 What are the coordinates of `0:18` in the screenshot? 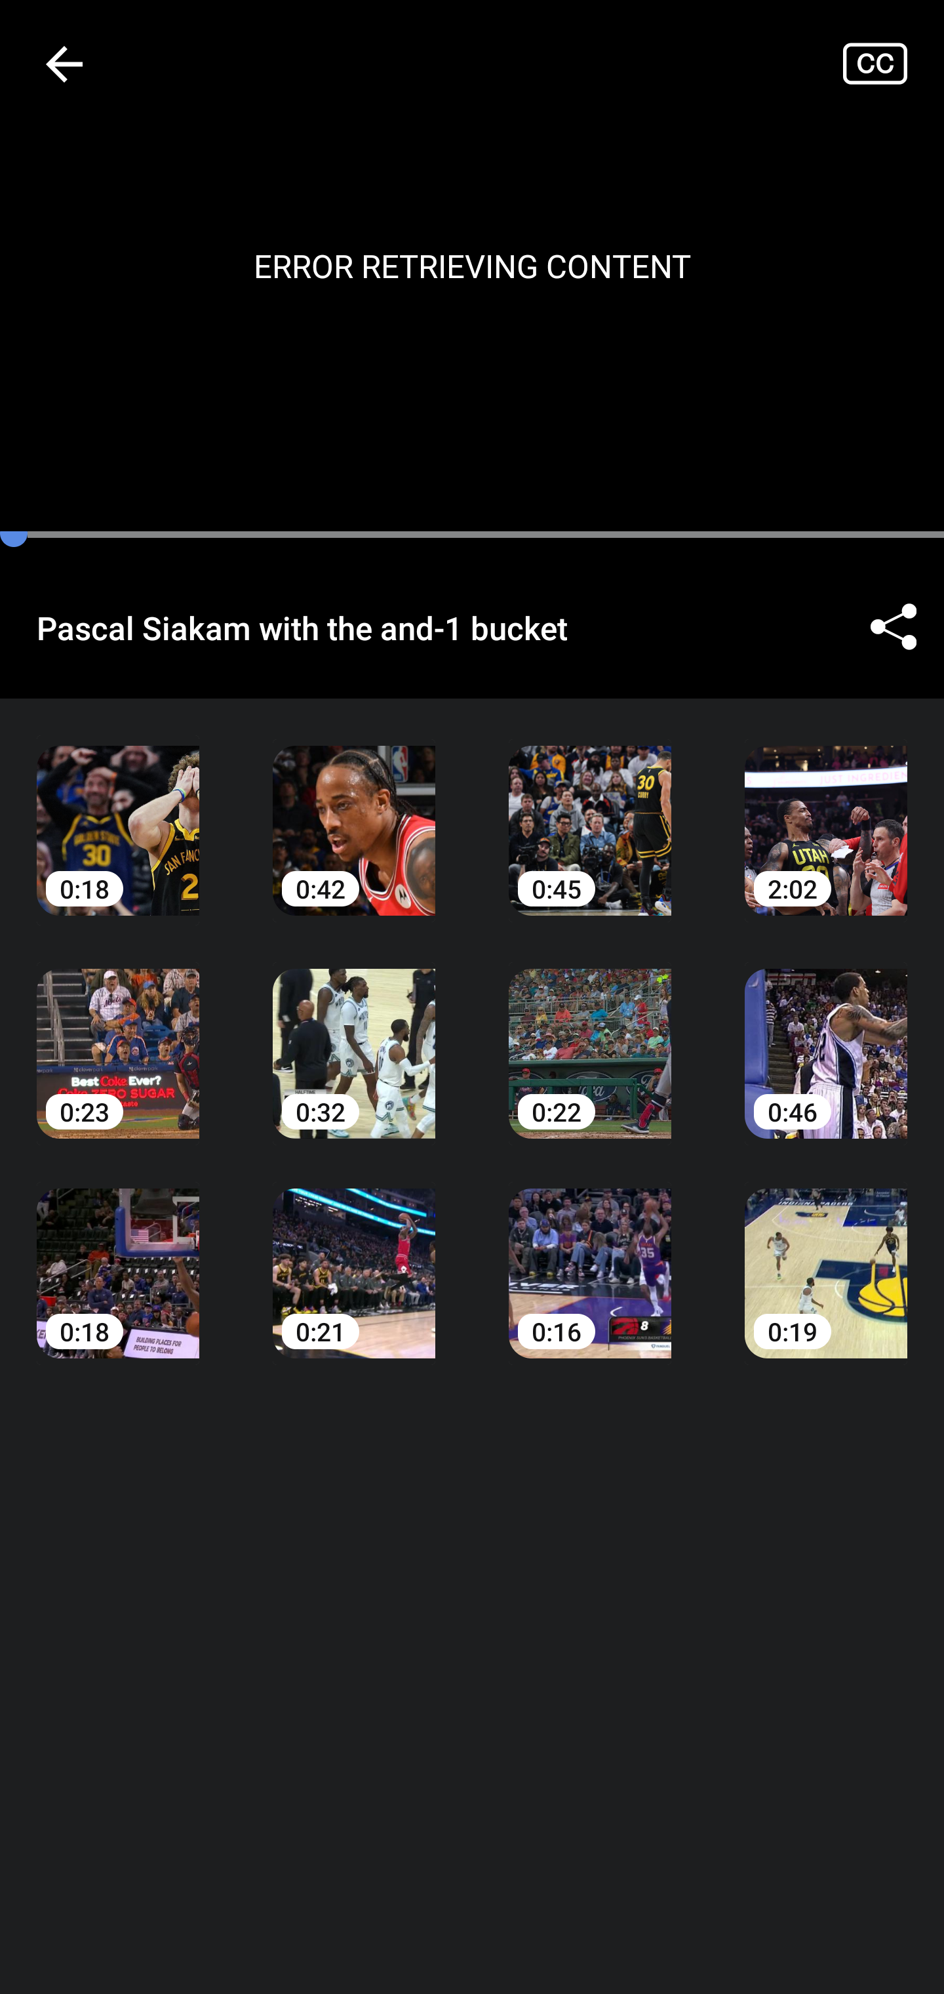 It's located at (118, 811).